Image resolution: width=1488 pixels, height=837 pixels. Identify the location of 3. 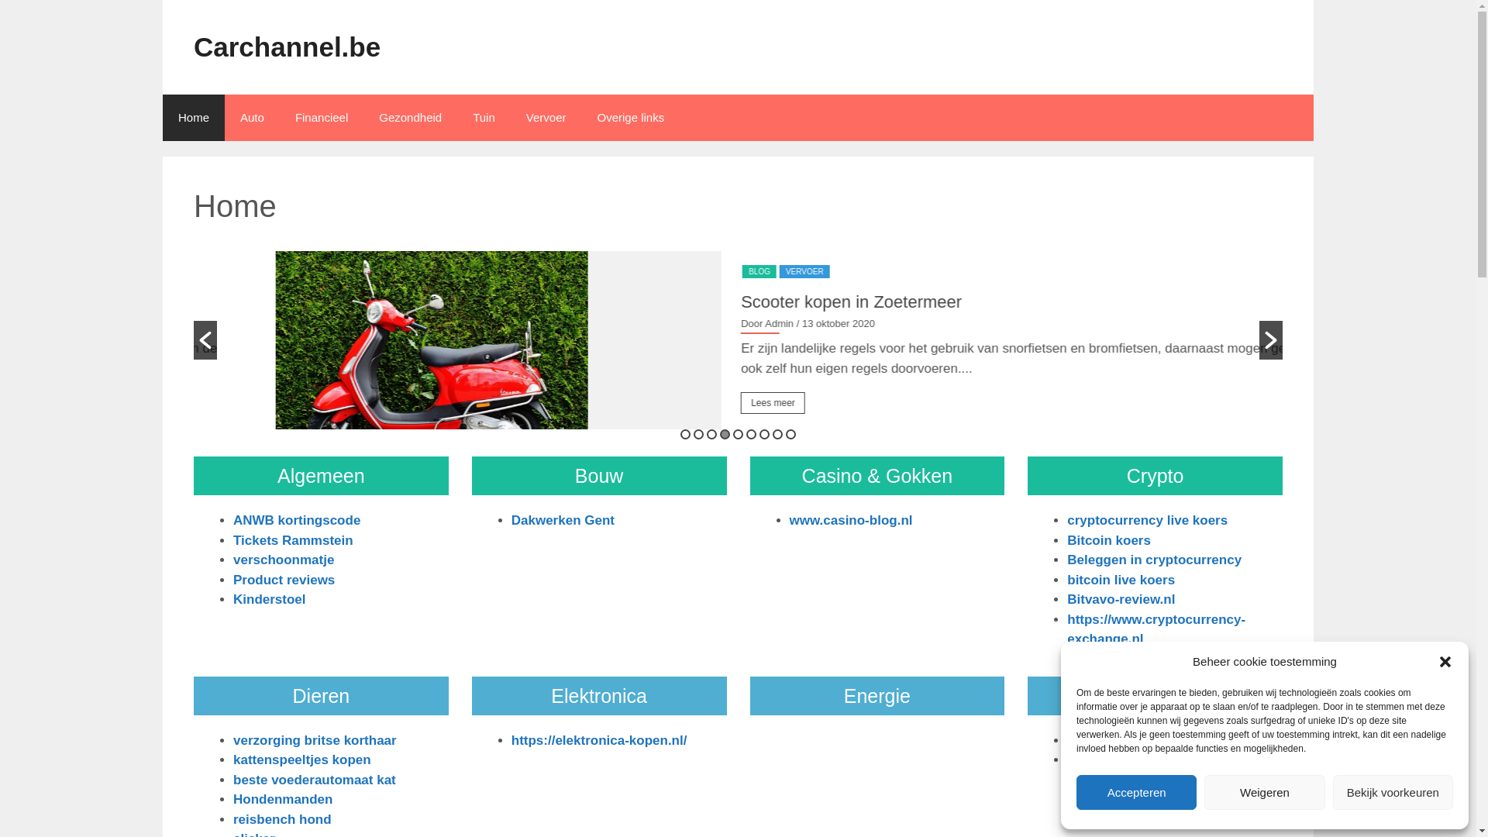
(711, 434).